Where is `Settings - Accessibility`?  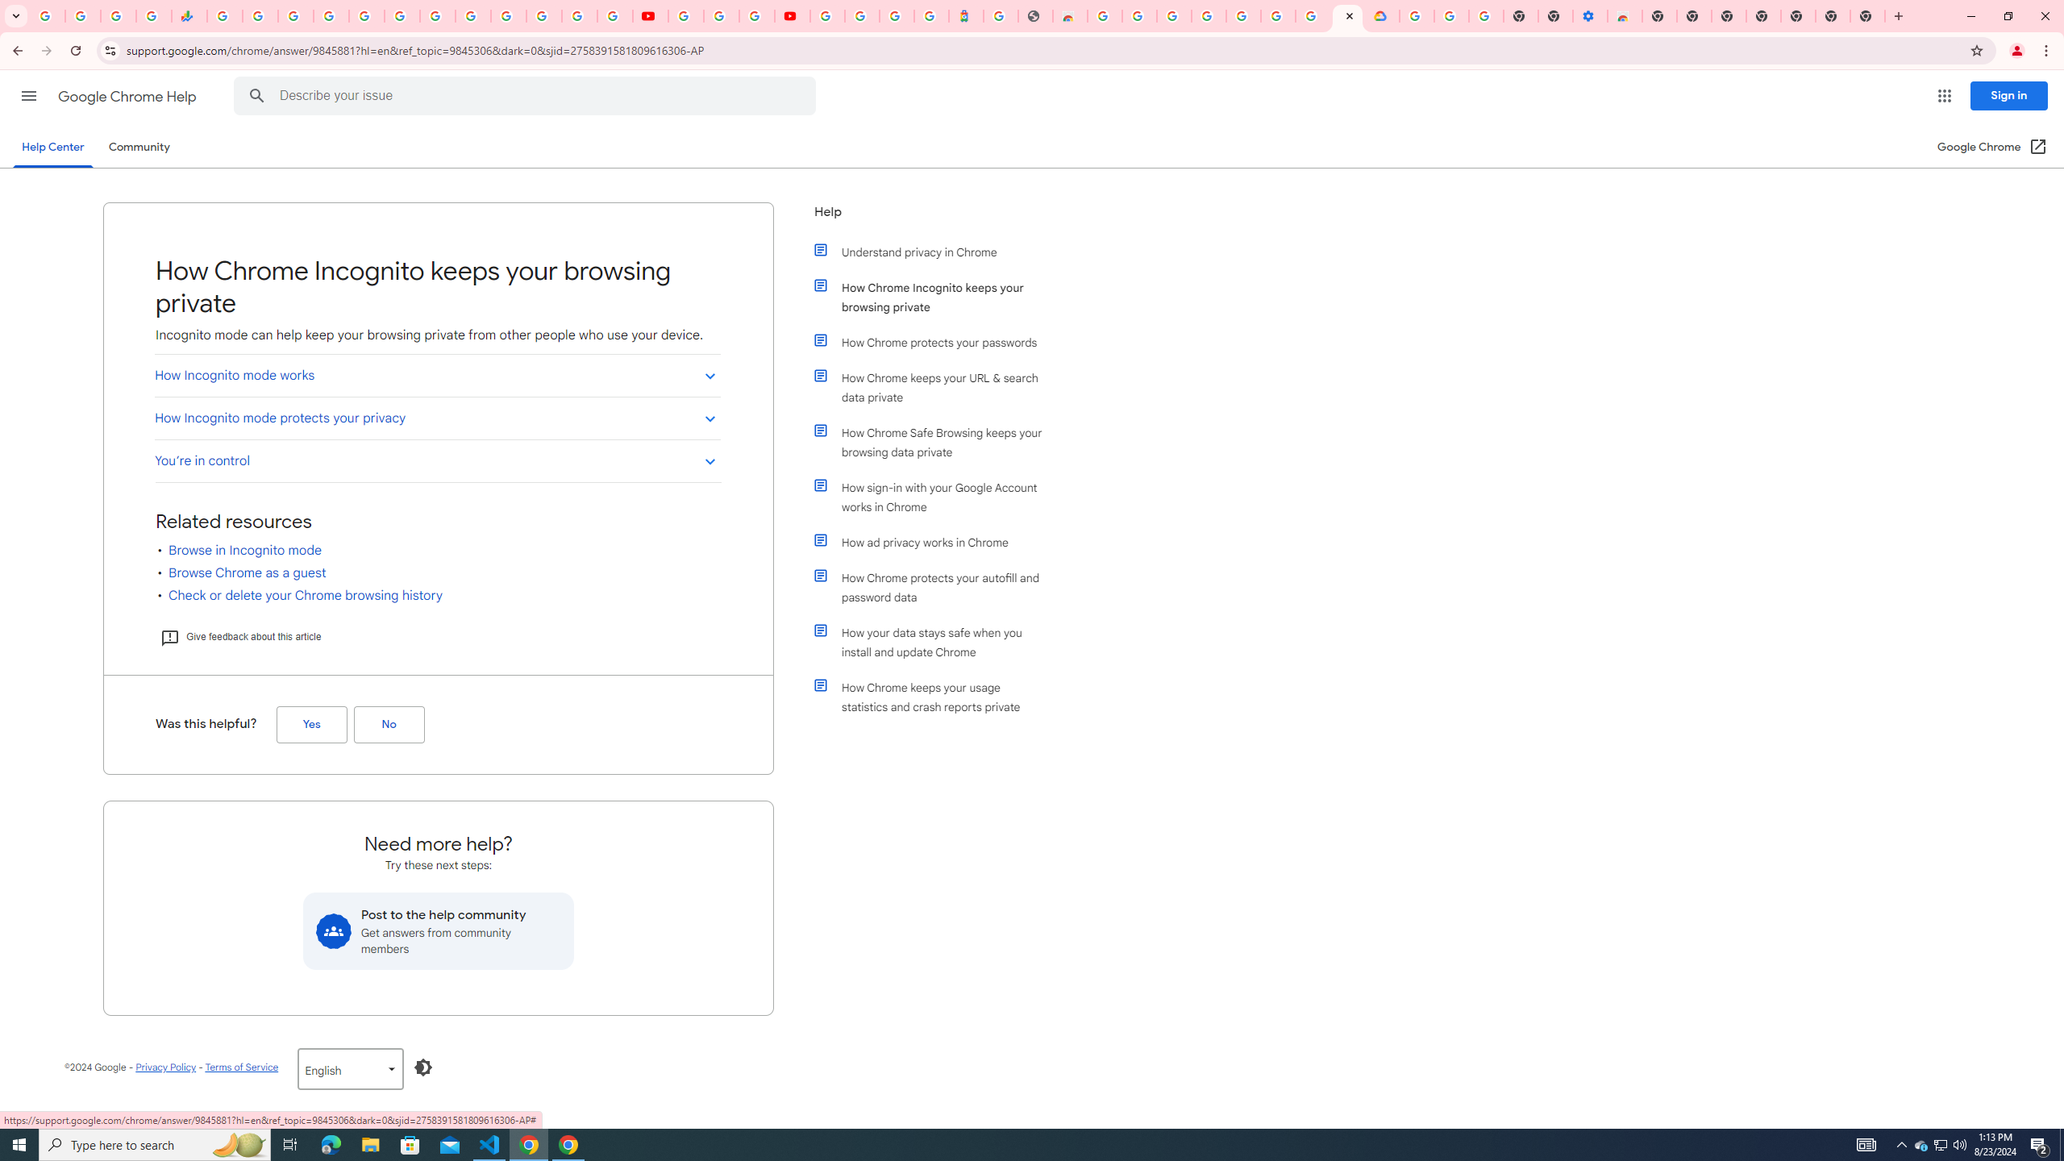
Settings - Accessibility is located at coordinates (1590, 16).